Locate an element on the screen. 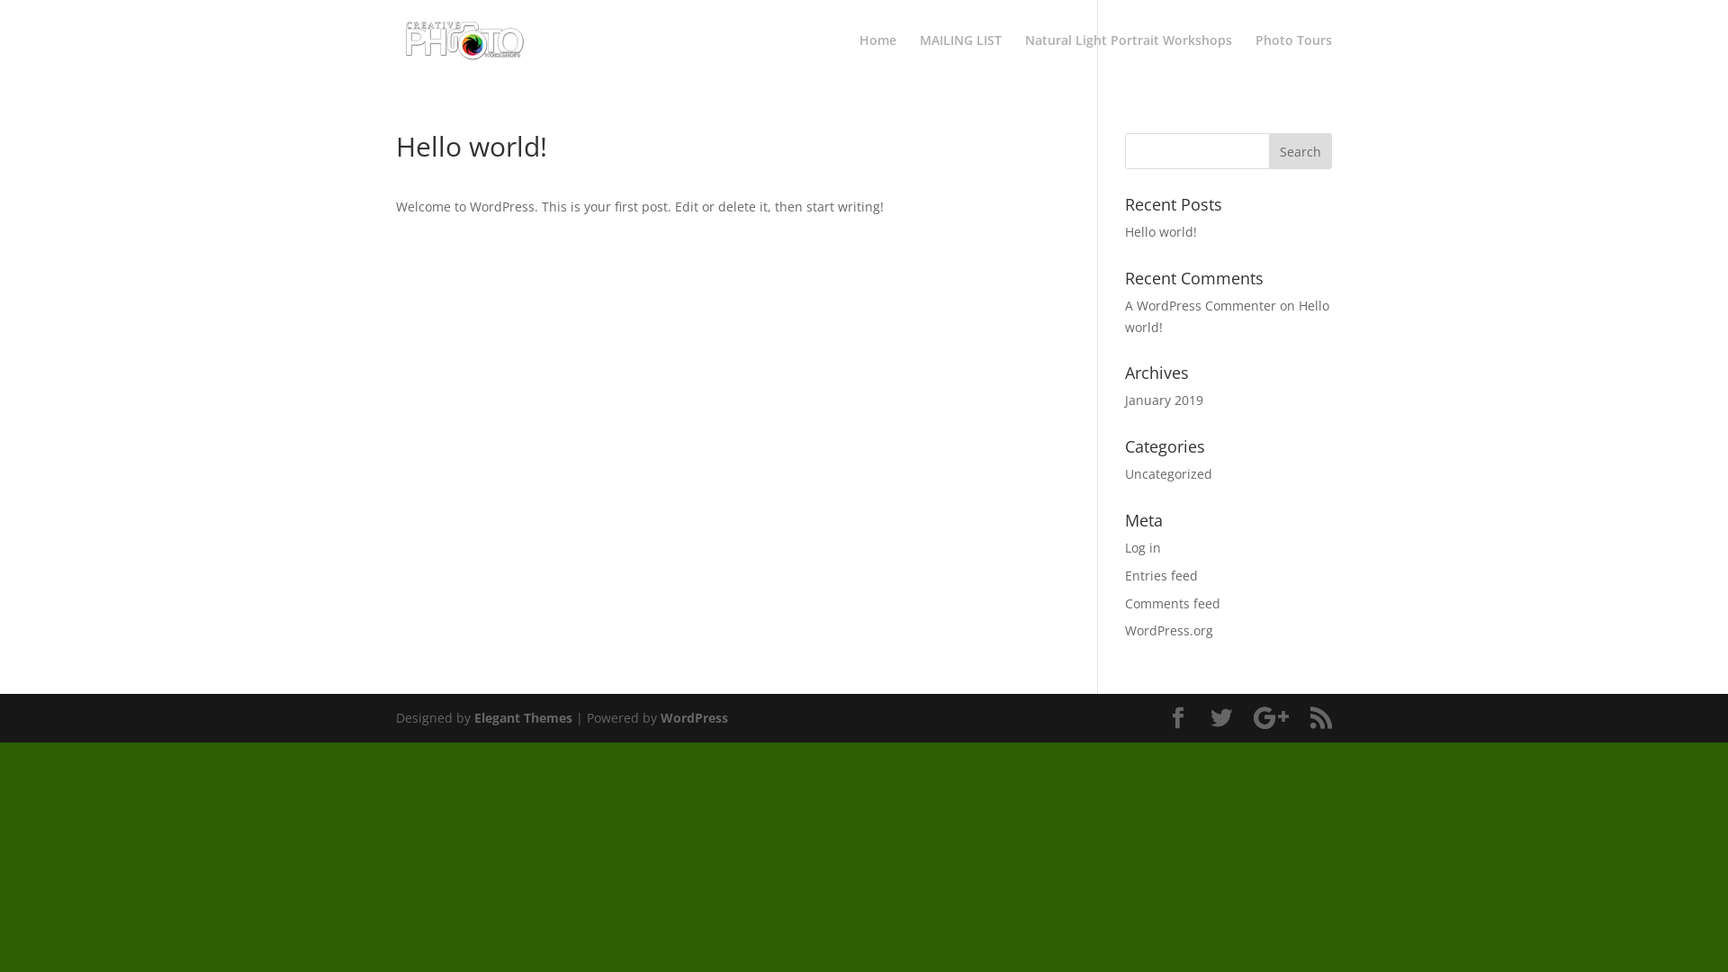  Home is located at coordinates (878, 58).